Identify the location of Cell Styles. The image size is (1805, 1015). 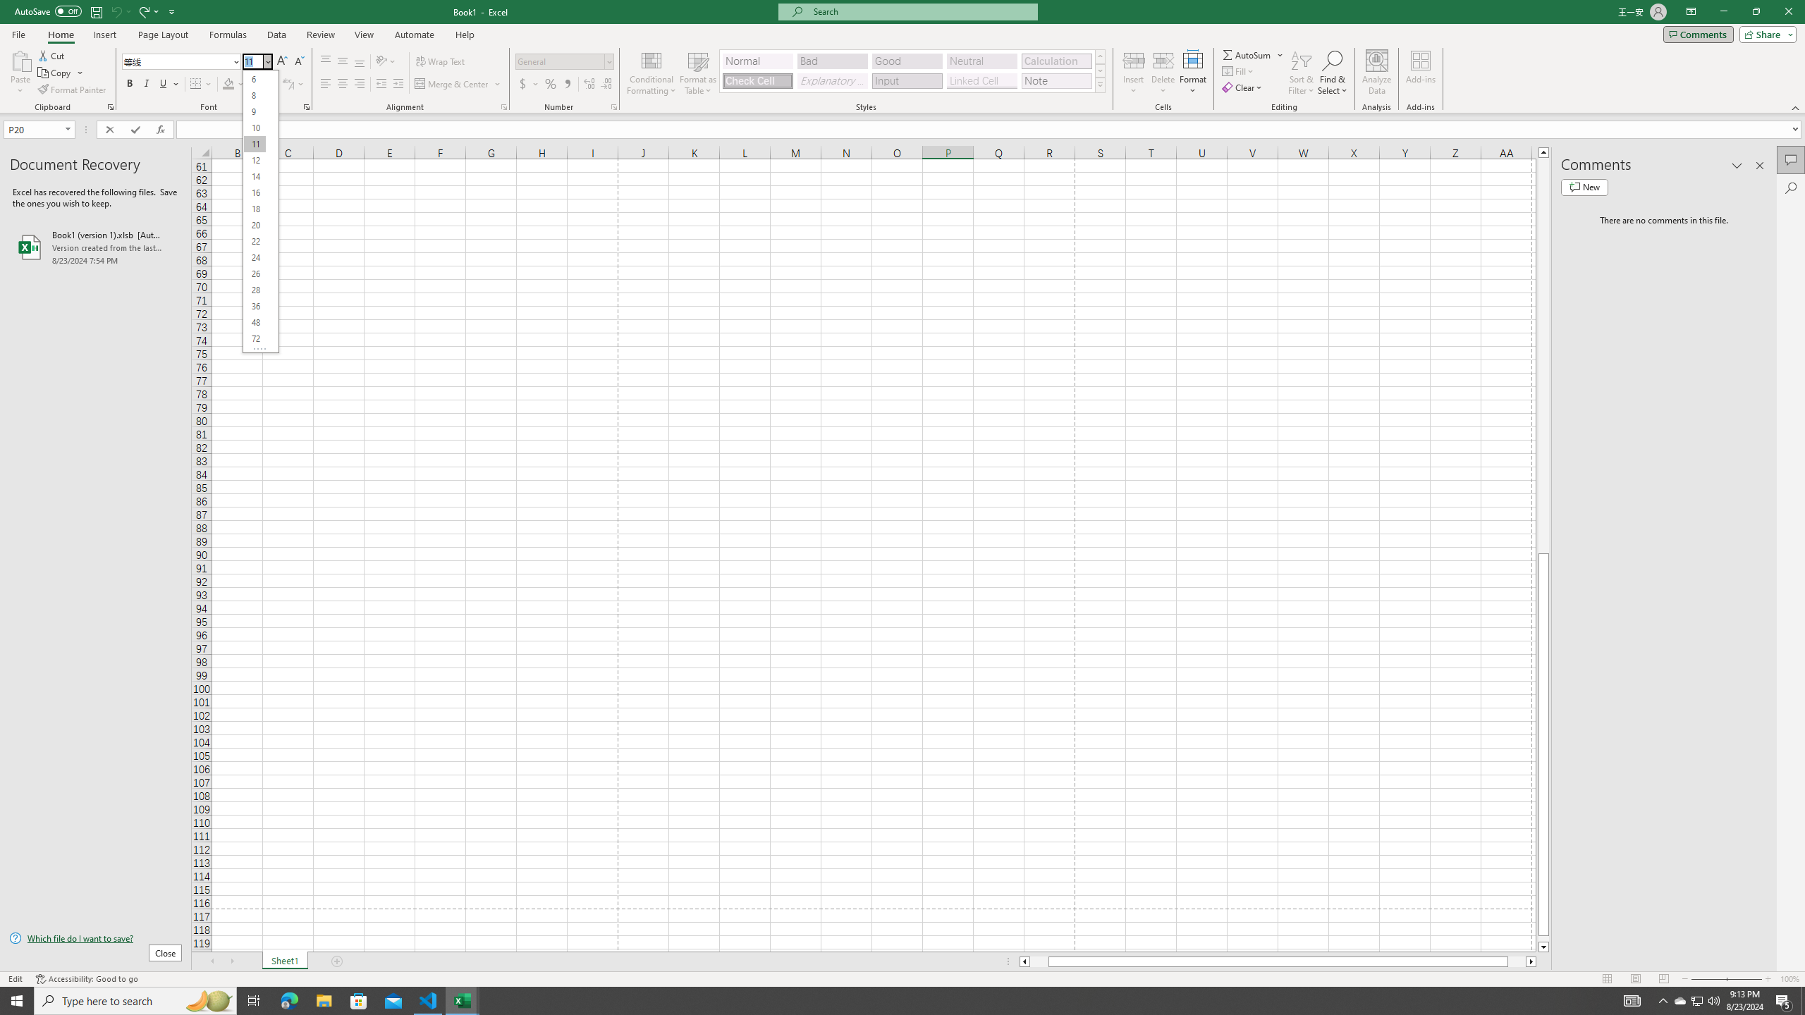
(1100, 85).